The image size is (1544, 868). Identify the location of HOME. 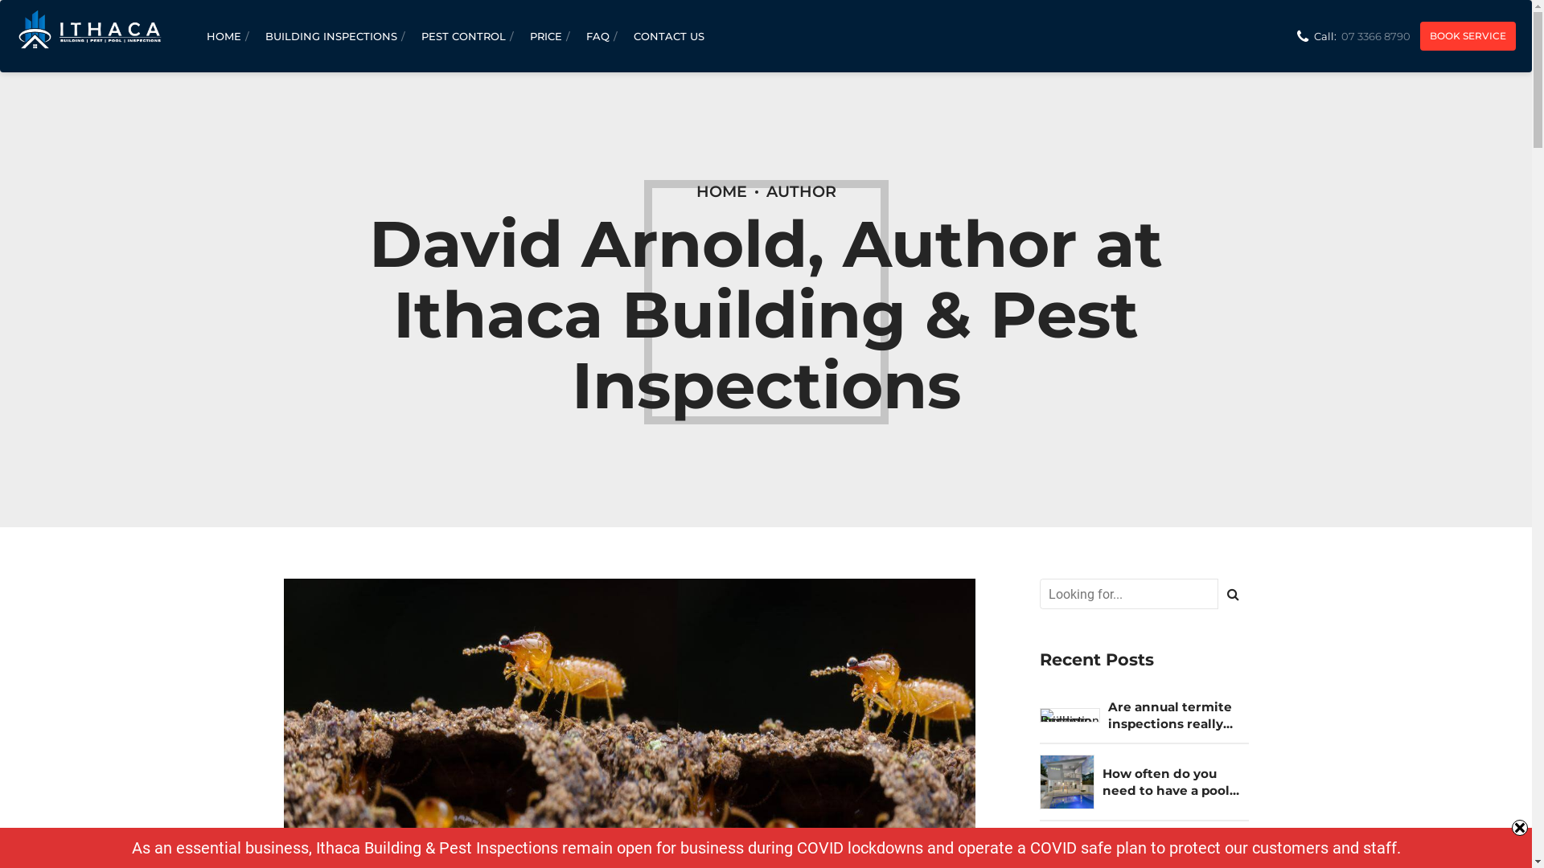
(224, 36).